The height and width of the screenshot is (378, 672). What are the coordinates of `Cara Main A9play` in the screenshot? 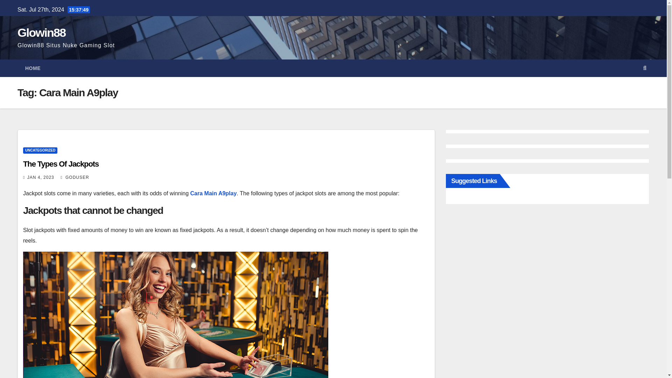 It's located at (213, 193).